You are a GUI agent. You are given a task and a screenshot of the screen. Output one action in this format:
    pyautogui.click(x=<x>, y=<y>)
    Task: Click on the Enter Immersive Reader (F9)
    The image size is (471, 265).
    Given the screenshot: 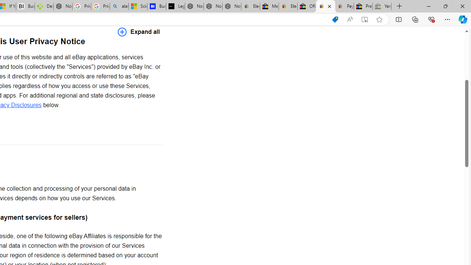 What is the action you would take?
    pyautogui.click(x=365, y=20)
    